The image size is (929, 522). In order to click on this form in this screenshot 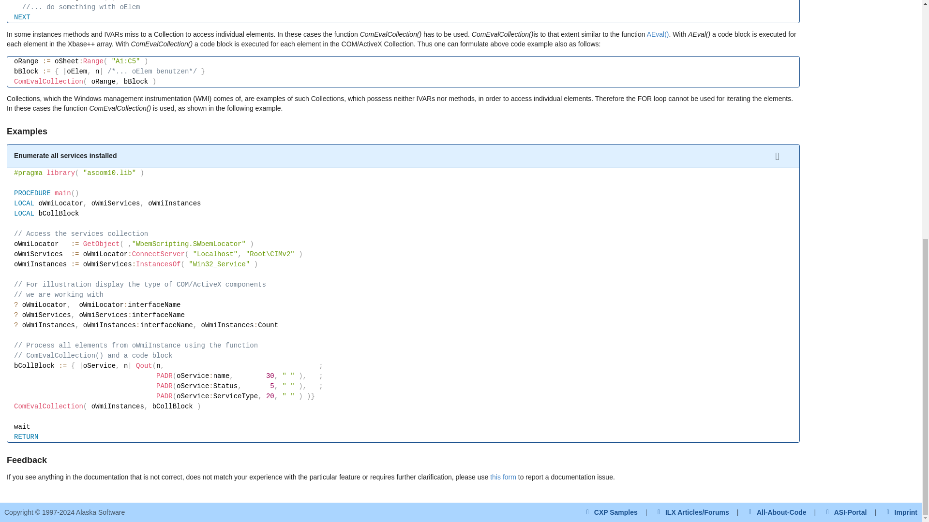, I will do `click(503, 477)`.